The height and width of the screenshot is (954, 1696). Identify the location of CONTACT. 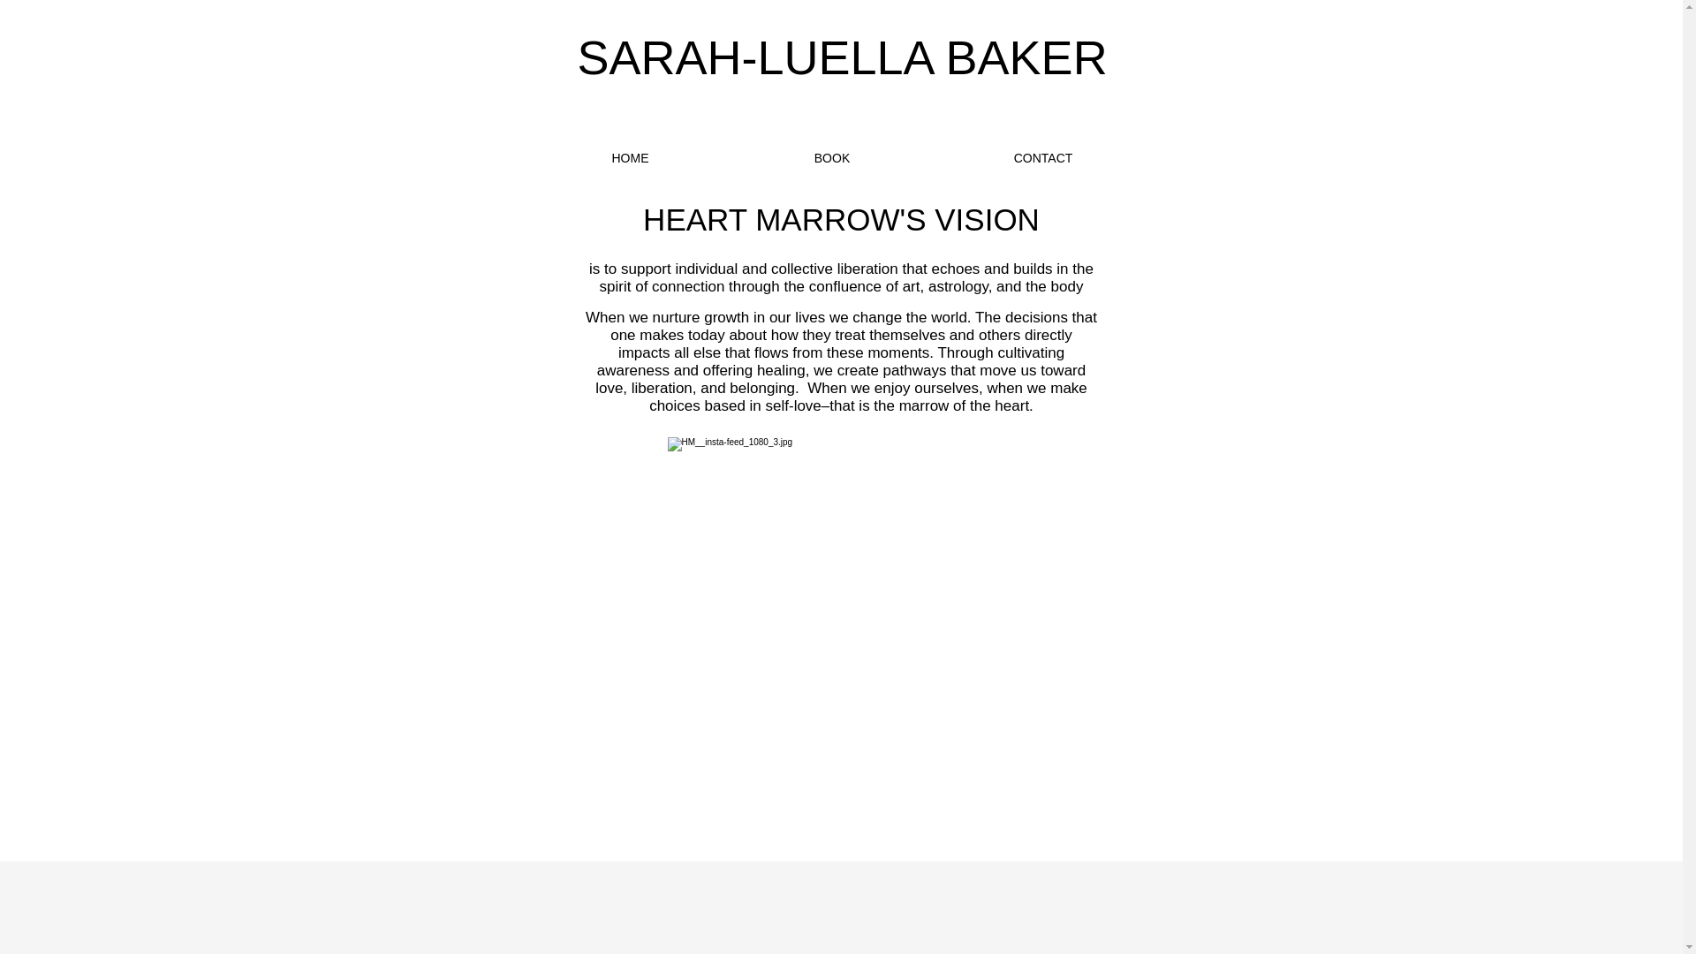
(1044, 158).